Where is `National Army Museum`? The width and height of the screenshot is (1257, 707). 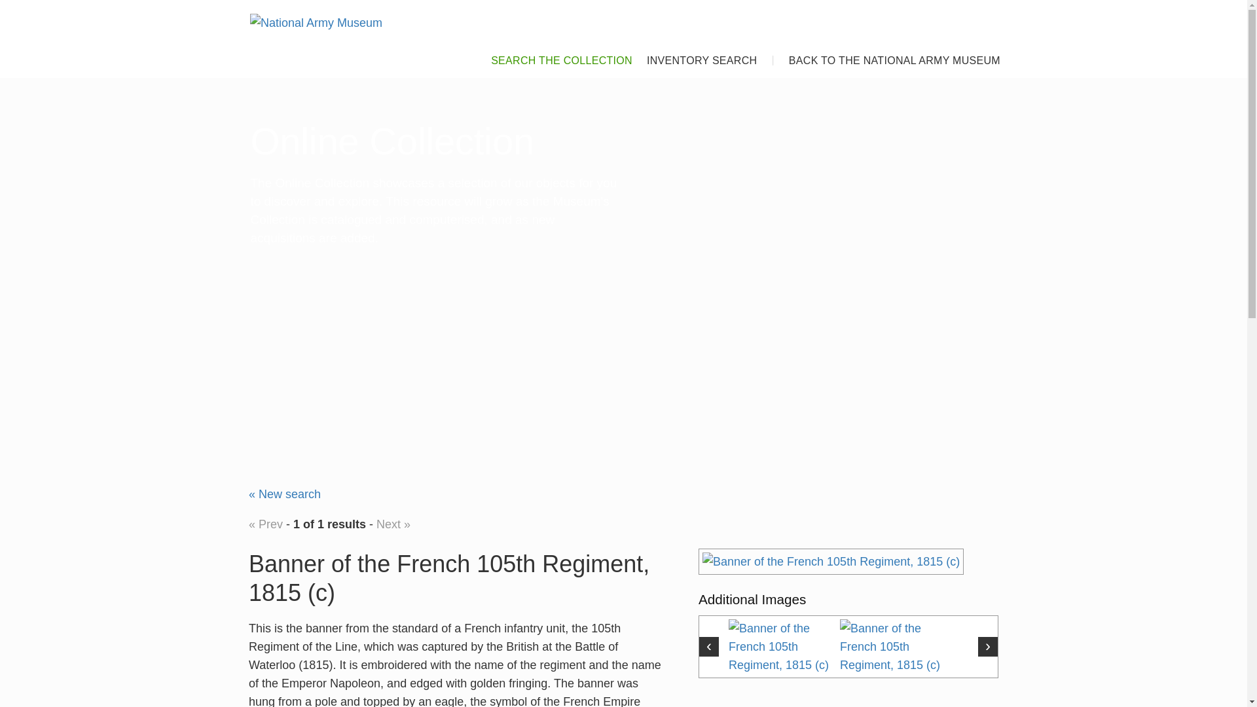
National Army Museum is located at coordinates (316, 22).